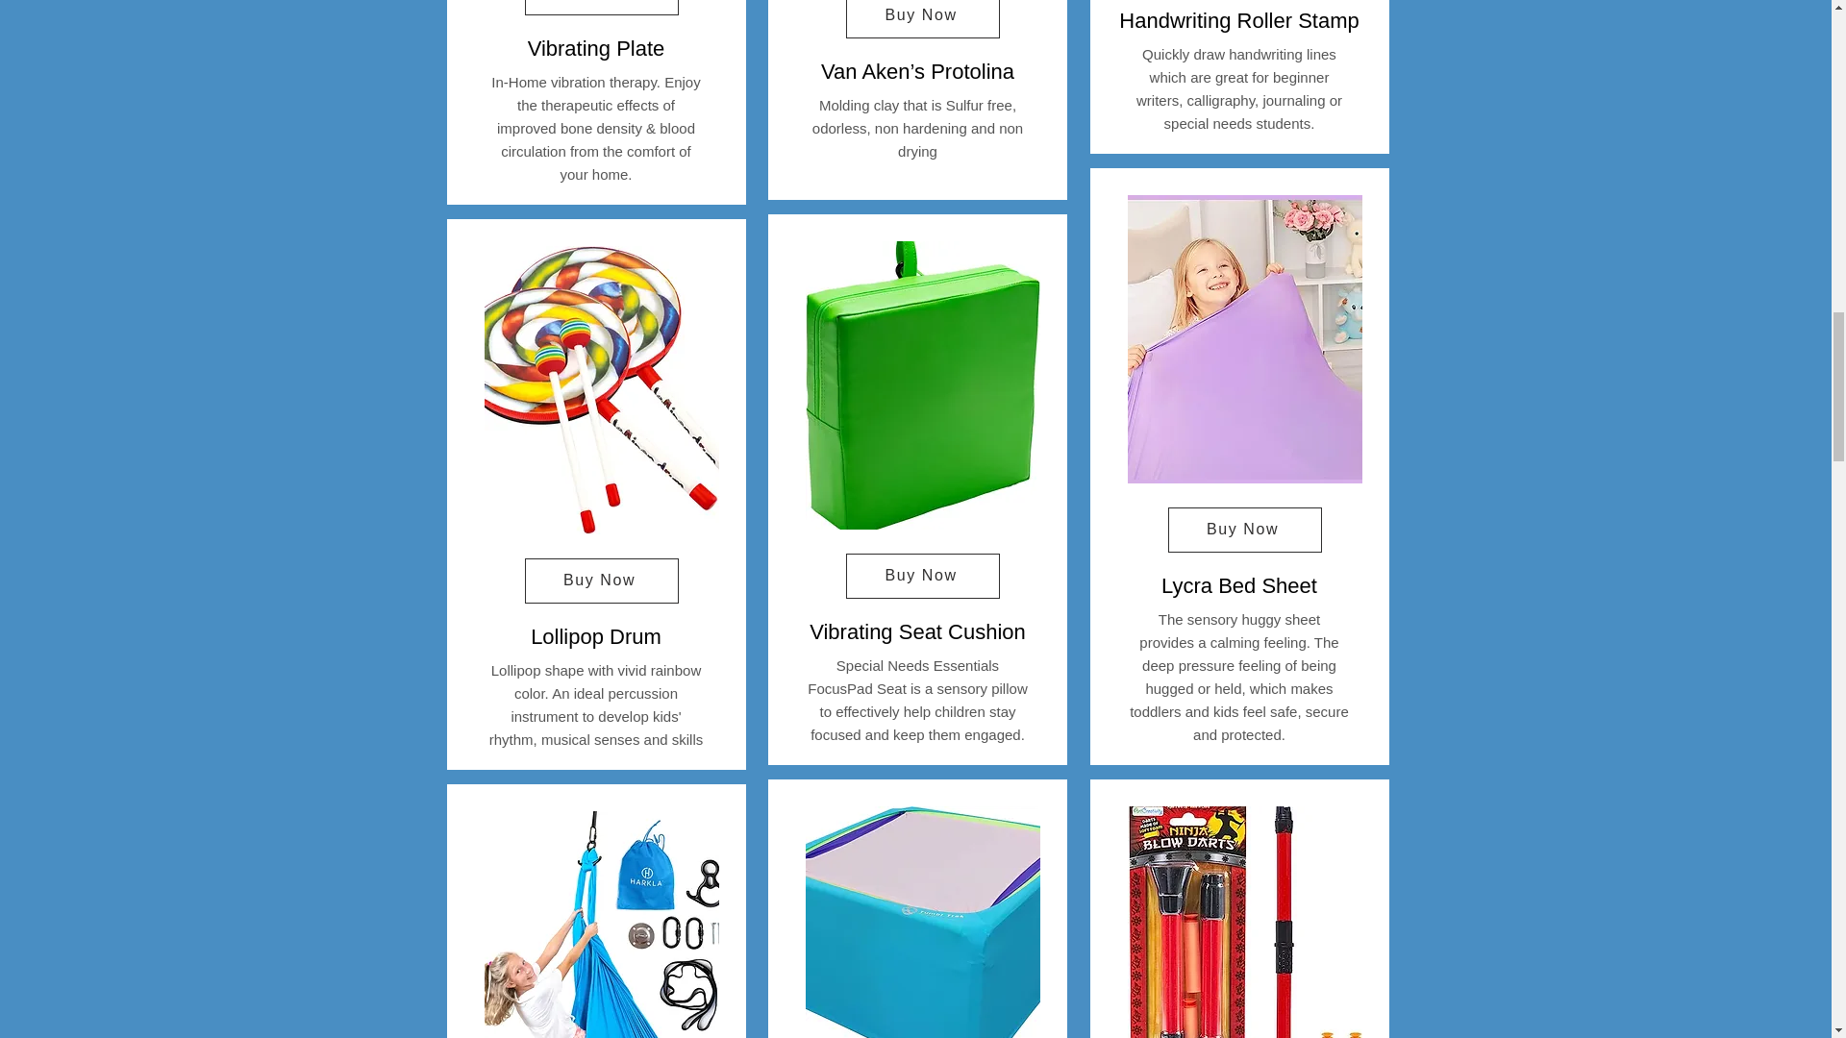 This screenshot has width=1846, height=1038. What do you see at coordinates (602, 925) in the screenshot?
I see `Harkla Sensory Swing.jpg` at bounding box center [602, 925].